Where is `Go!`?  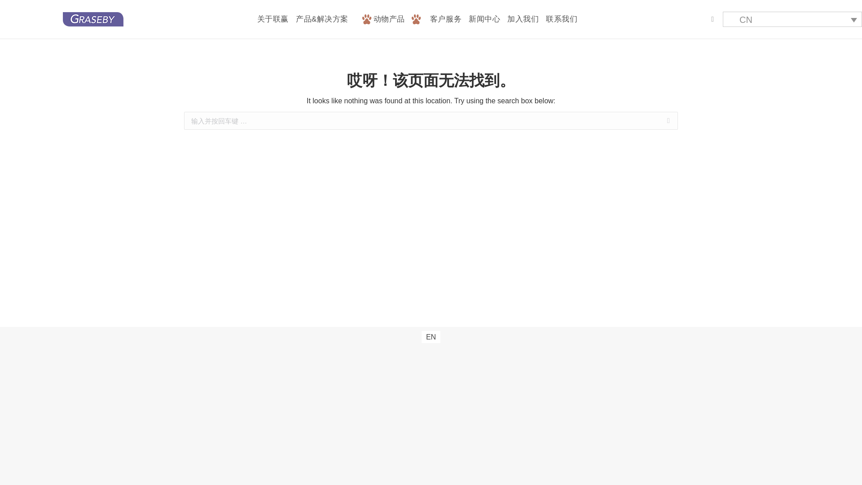
Go! is located at coordinates (692, 121).